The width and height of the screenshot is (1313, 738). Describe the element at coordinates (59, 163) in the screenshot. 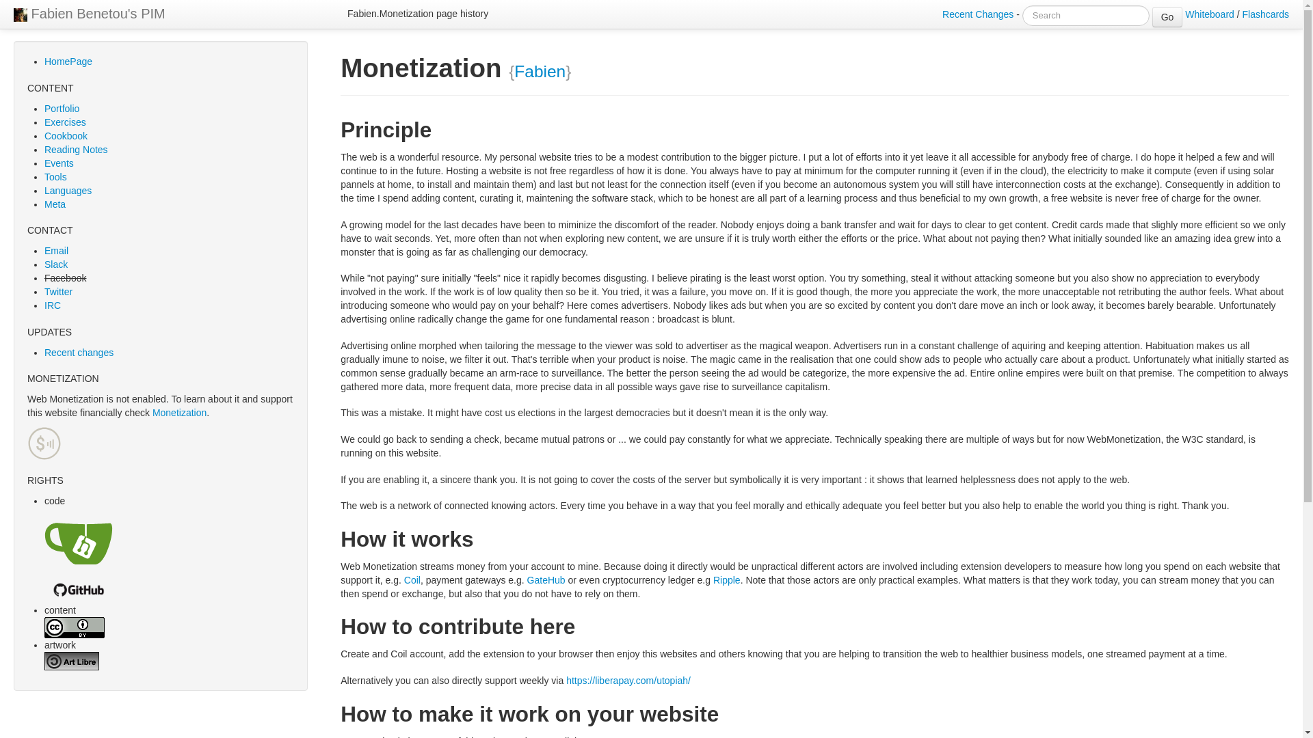

I see `Events` at that location.